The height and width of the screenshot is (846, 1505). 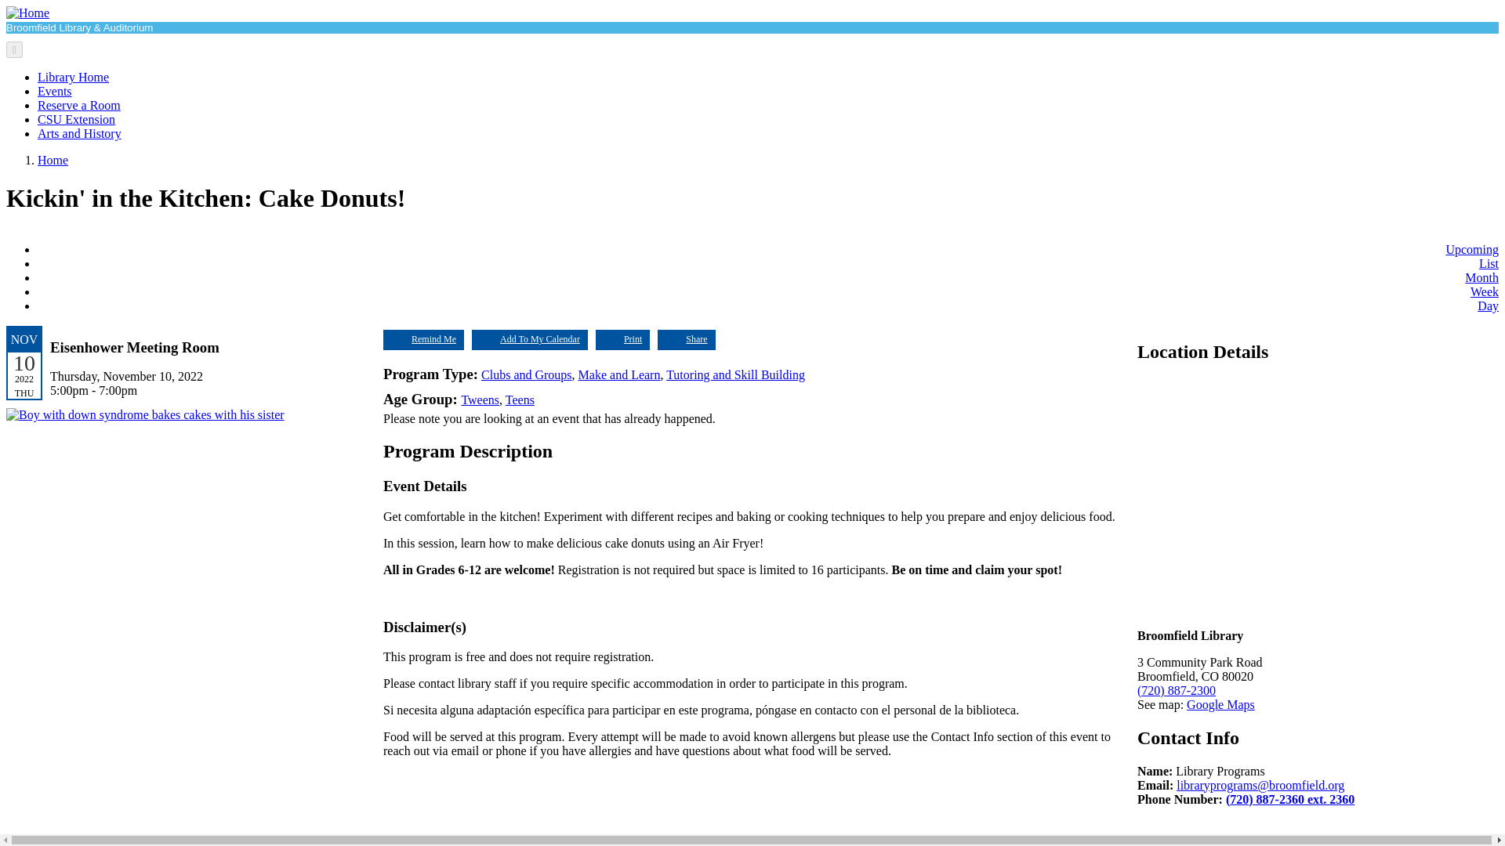 I want to click on Day, so click(x=1488, y=305).